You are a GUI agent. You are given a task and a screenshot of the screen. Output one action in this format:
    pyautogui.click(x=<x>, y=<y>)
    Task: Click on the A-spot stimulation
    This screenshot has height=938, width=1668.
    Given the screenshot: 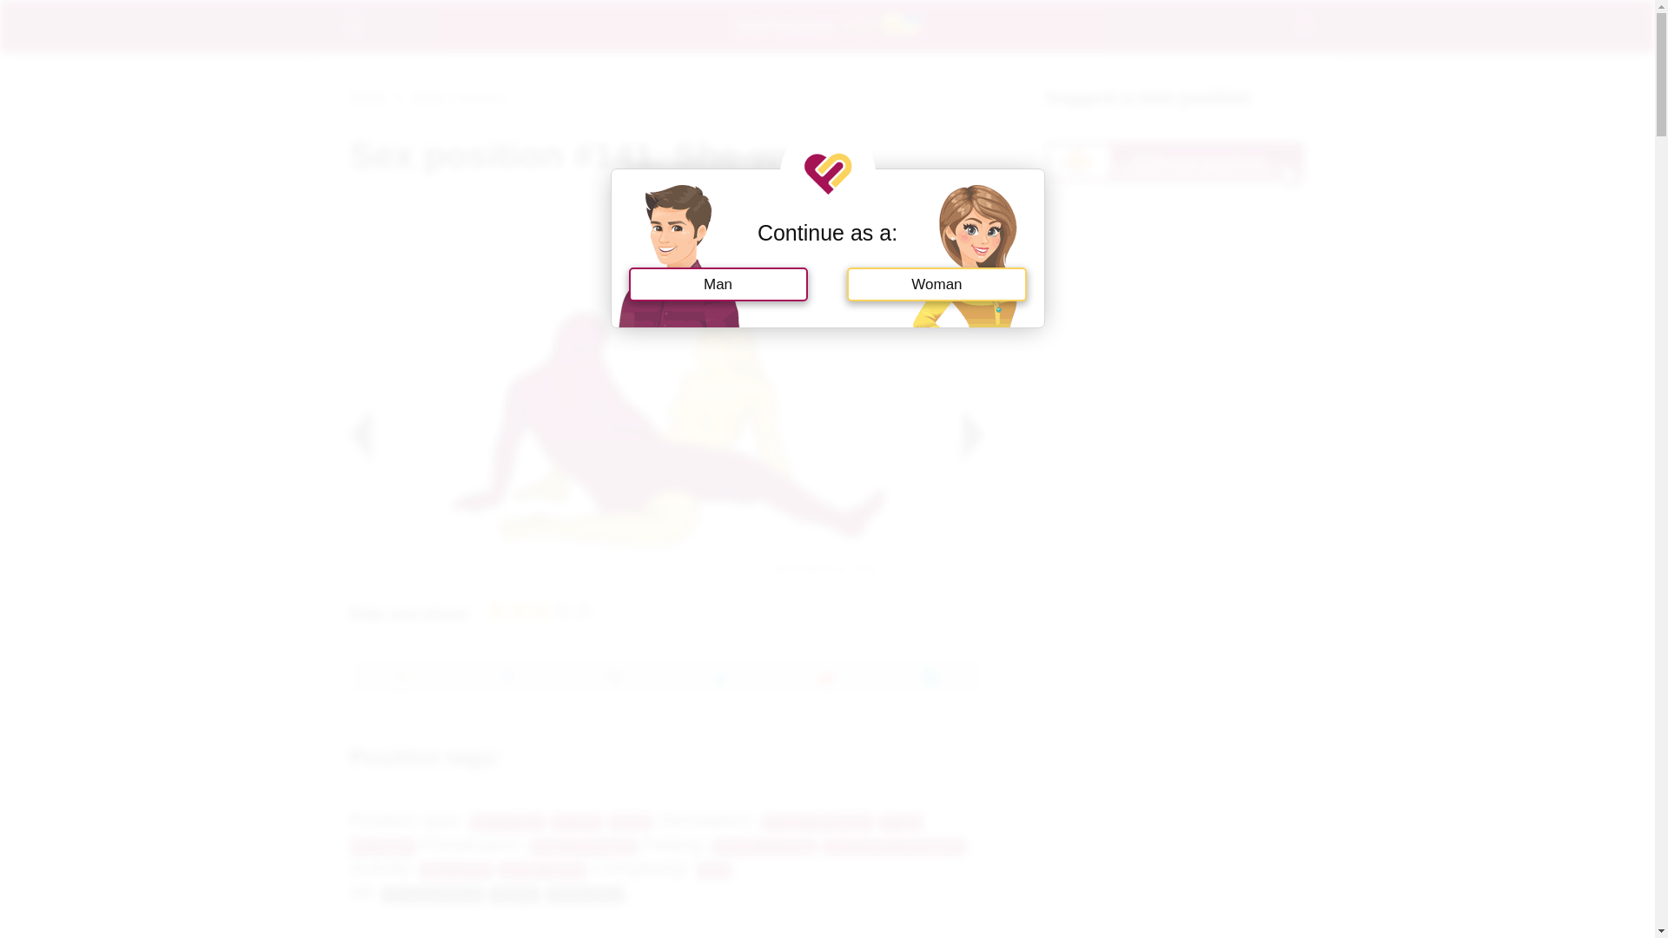 What is the action you would take?
    pyautogui.click(x=818, y=822)
    